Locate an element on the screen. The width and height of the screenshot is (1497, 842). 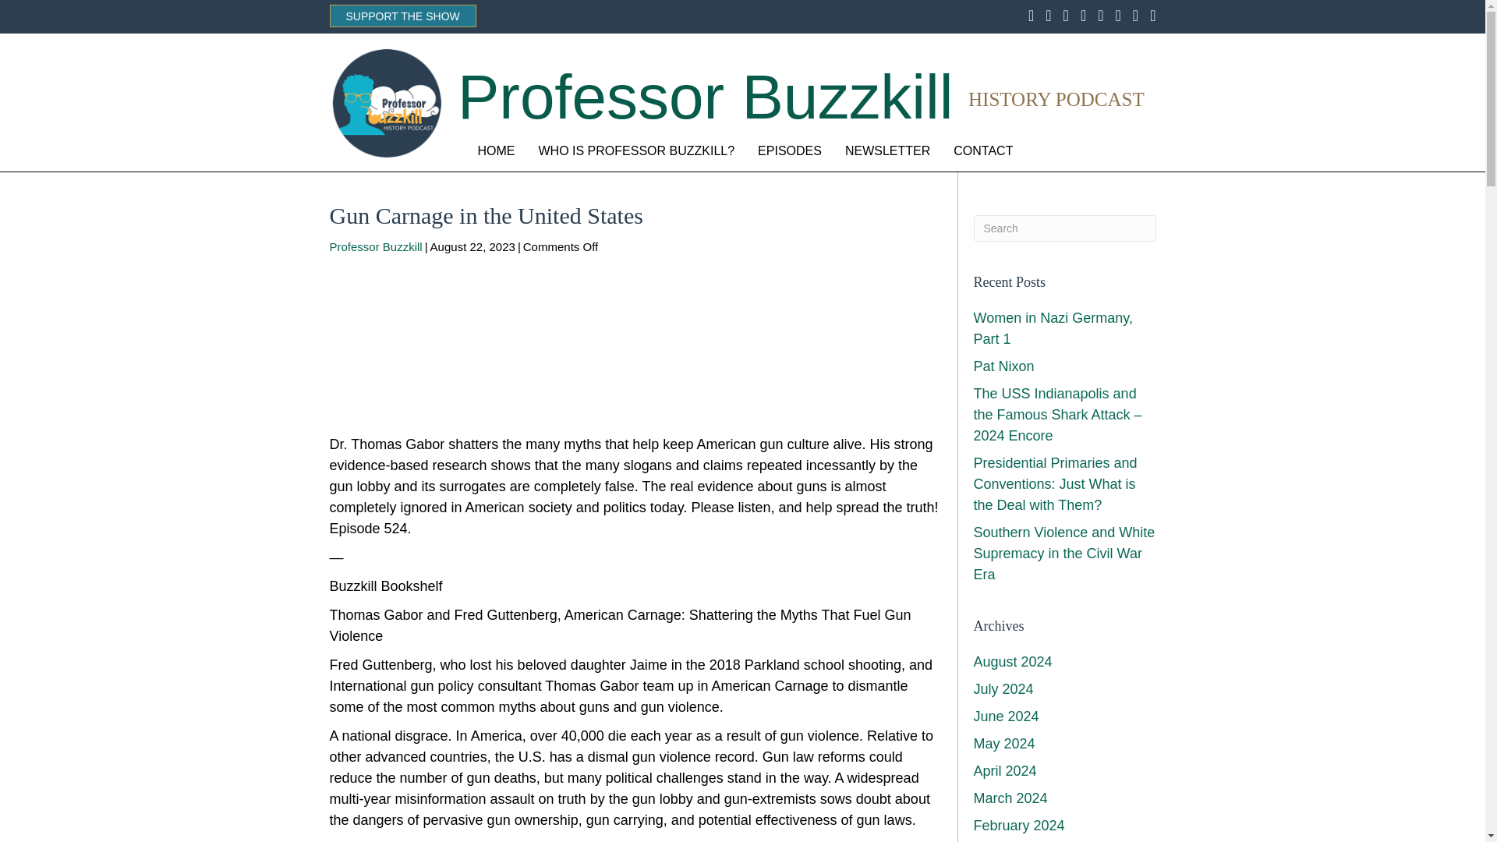
NEWSLETTER is located at coordinates (887, 151).